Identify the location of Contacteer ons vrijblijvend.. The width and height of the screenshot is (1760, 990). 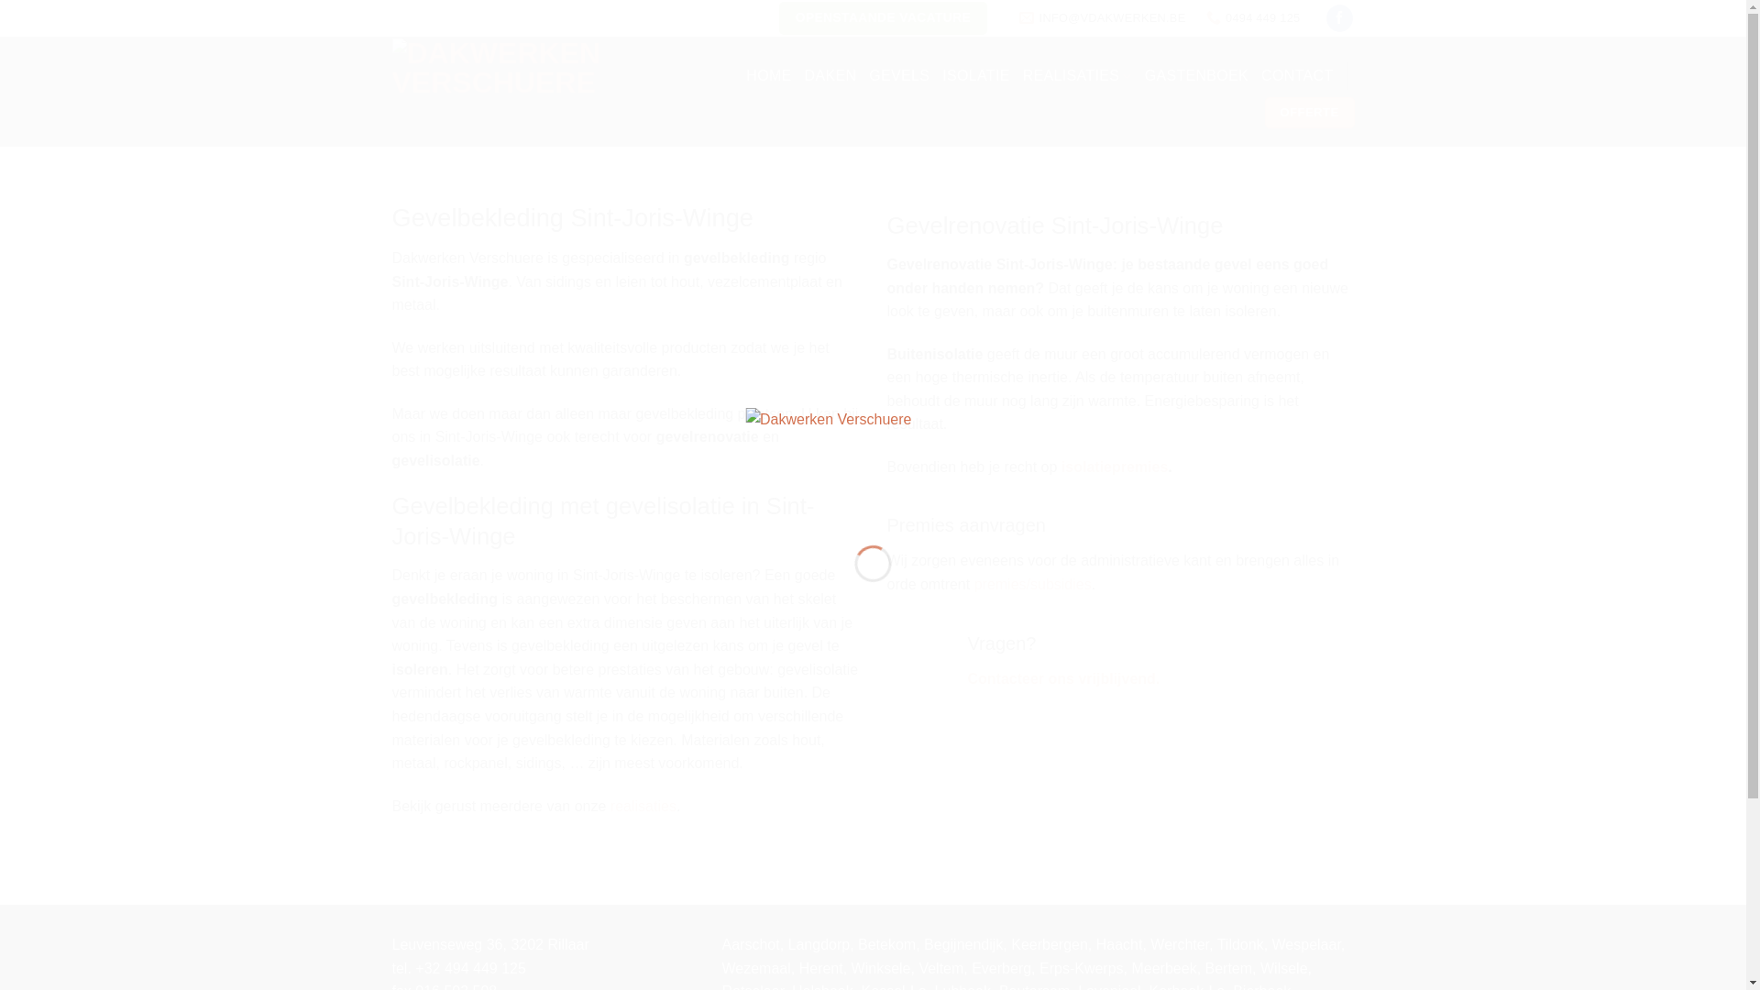
(1064, 678).